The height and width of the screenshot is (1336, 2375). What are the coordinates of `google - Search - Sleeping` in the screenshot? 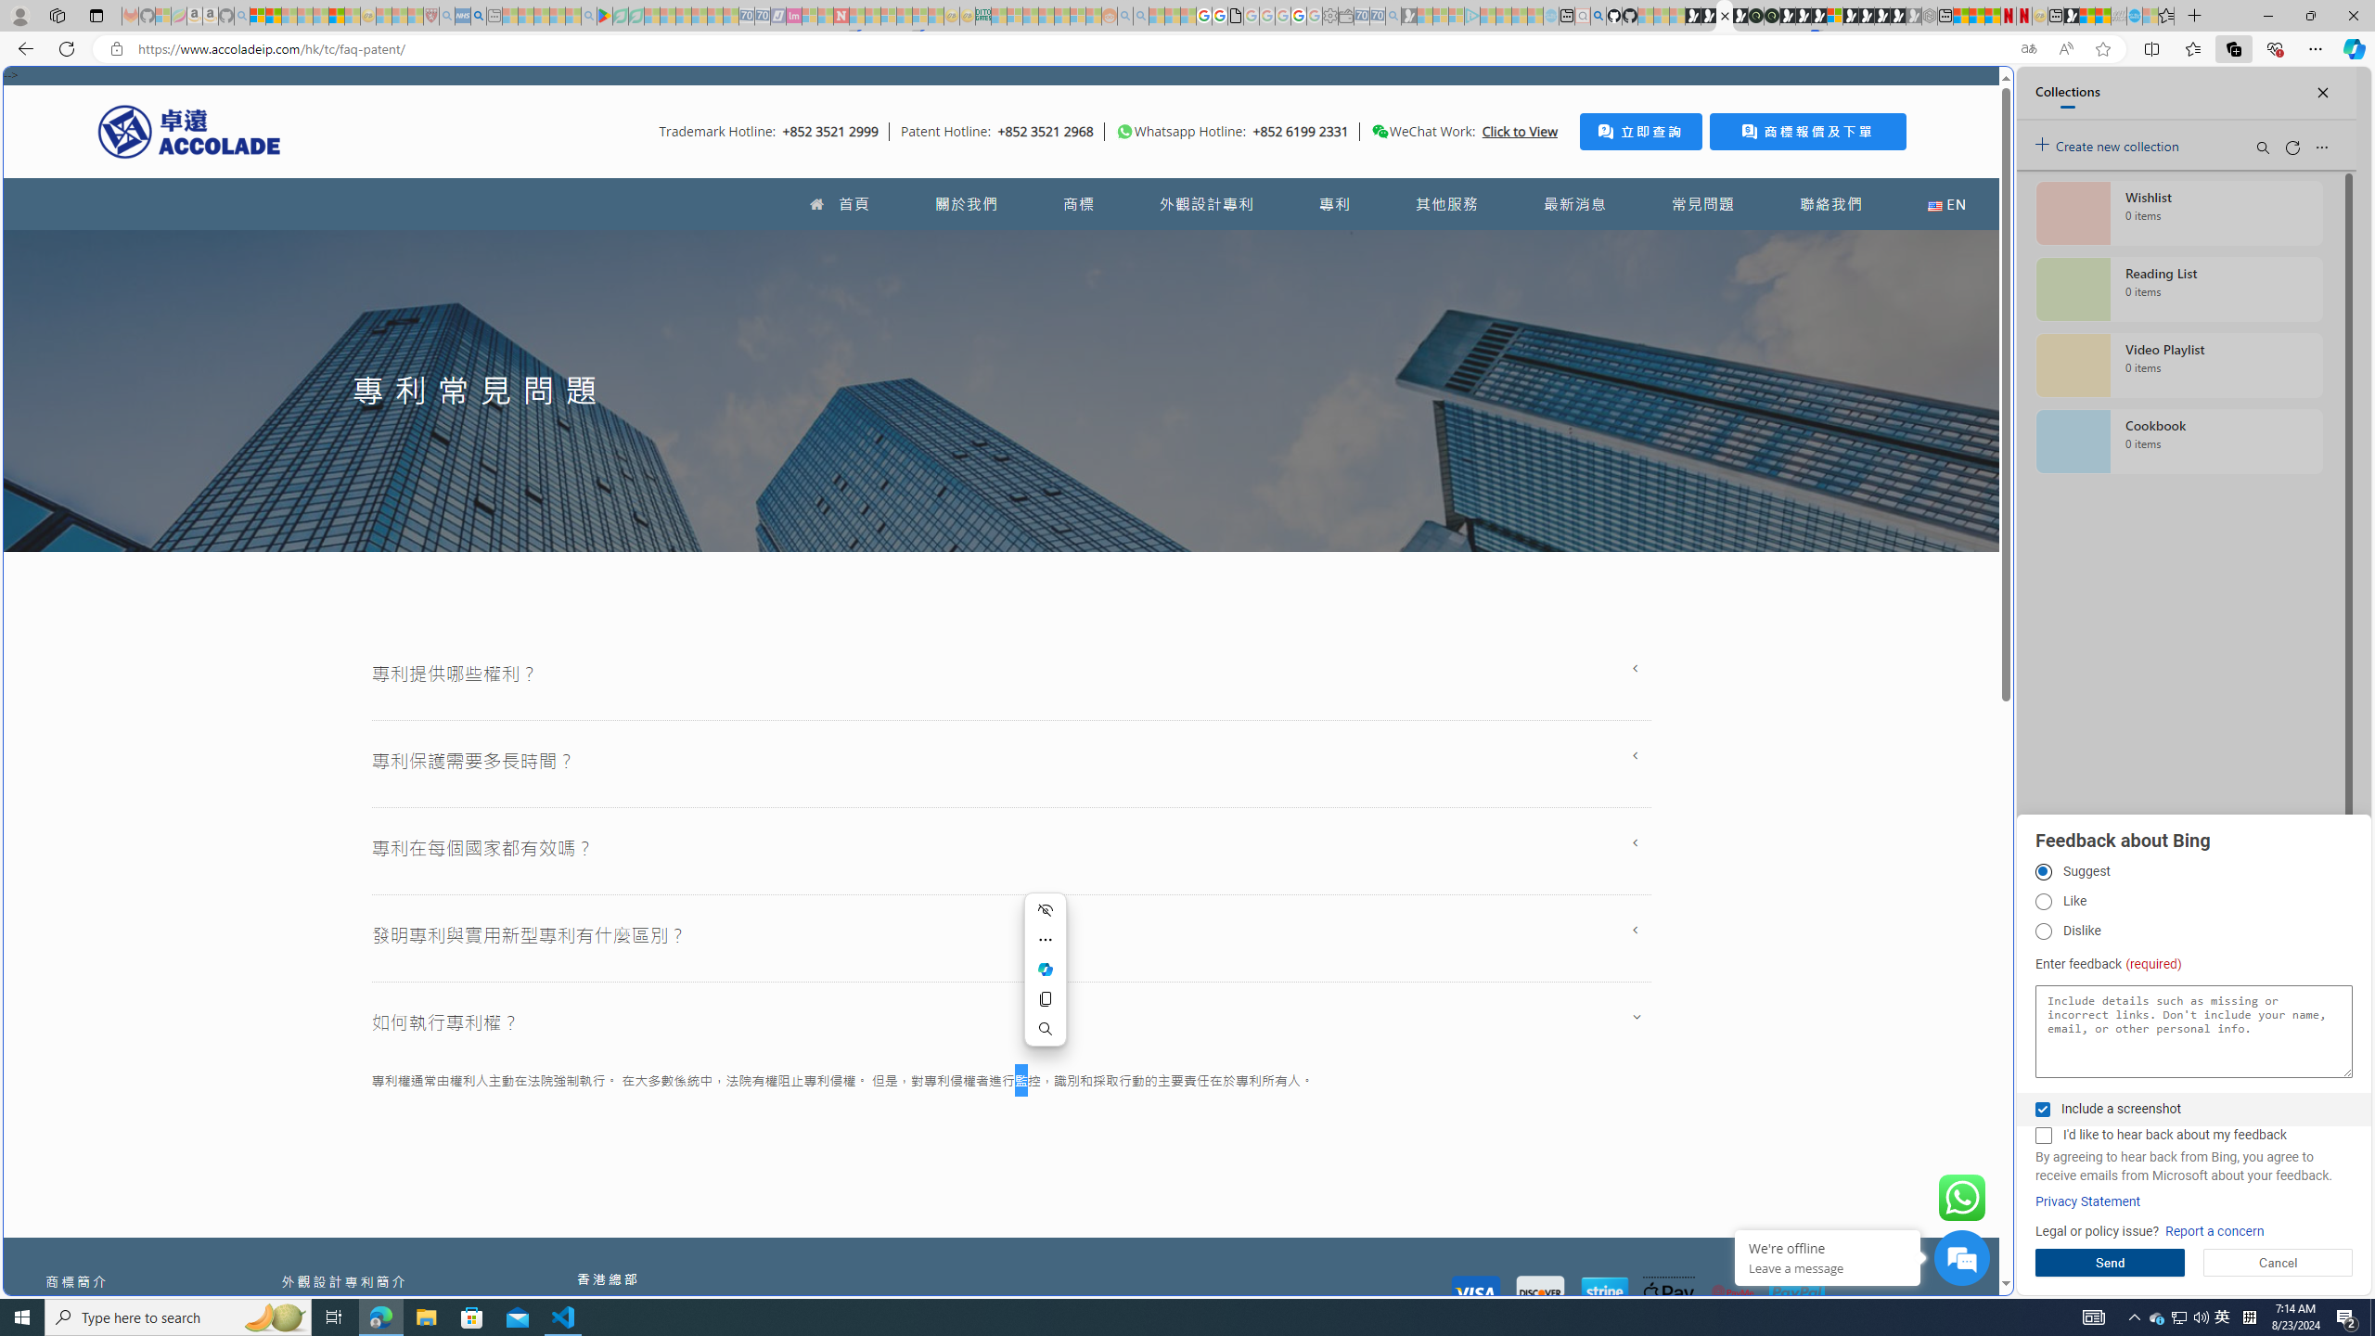 It's located at (588, 16).